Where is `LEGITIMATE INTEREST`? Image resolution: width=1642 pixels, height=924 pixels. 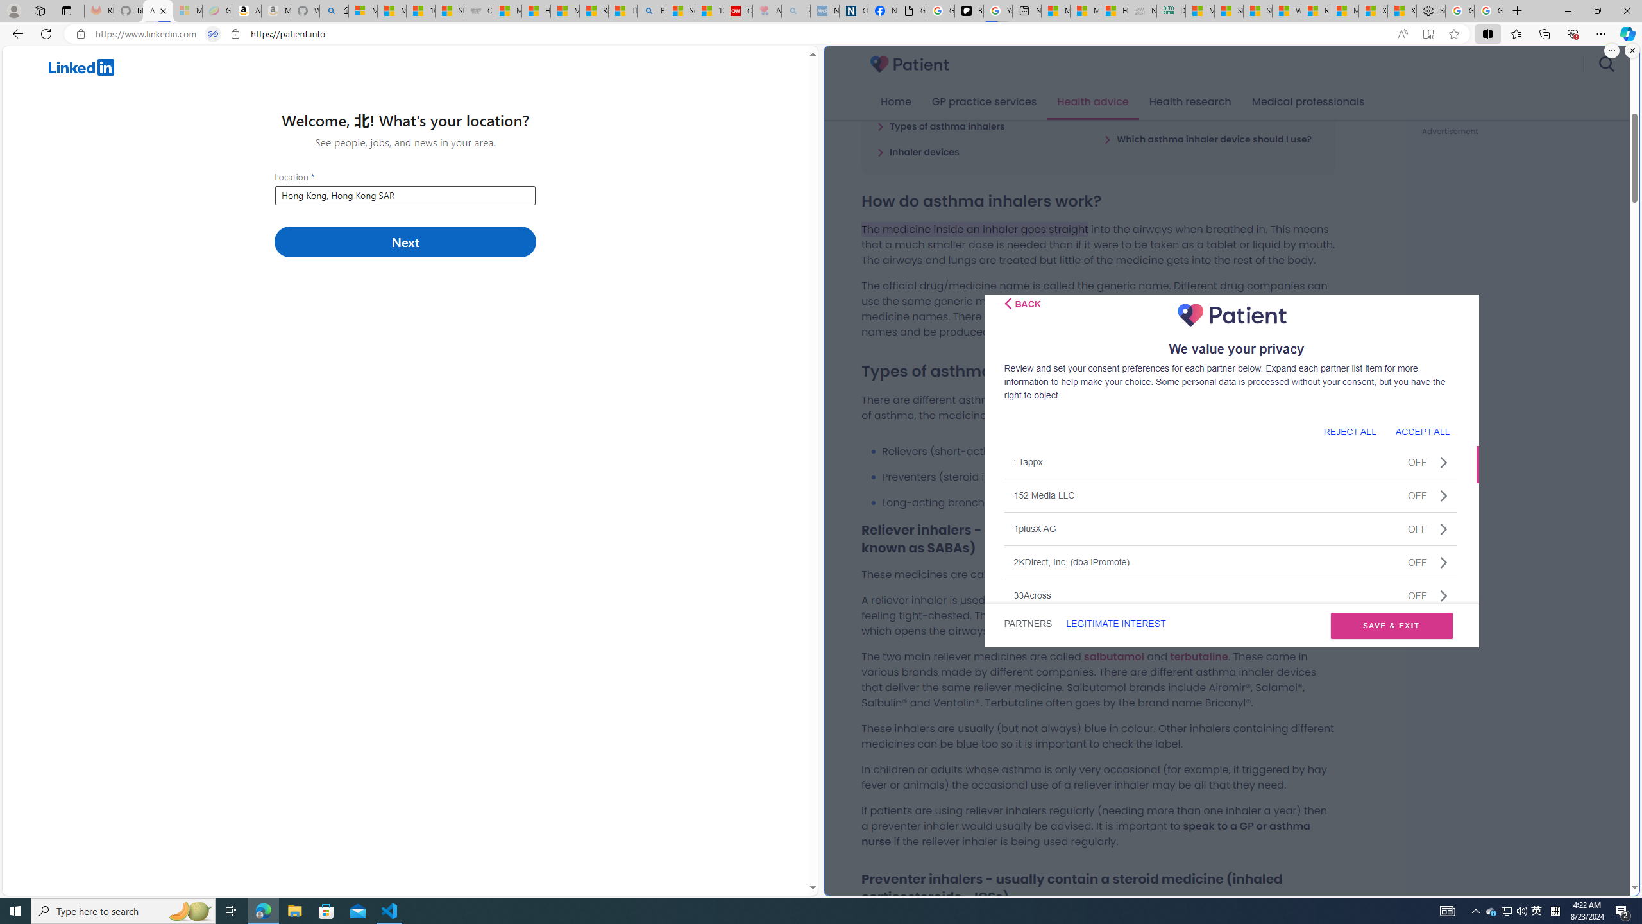 LEGITIMATE INTEREST is located at coordinates (1115, 624).